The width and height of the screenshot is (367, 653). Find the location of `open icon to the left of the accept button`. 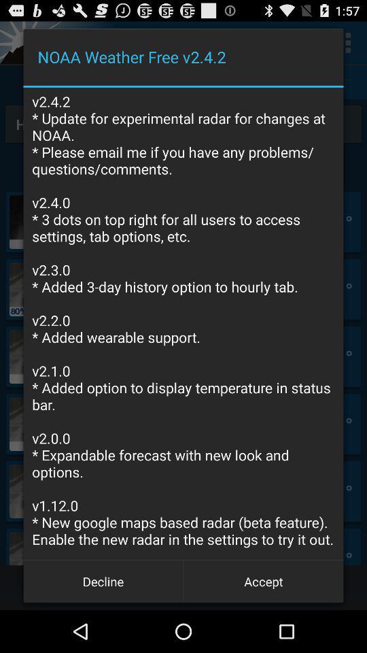

open icon to the left of the accept button is located at coordinates (103, 581).